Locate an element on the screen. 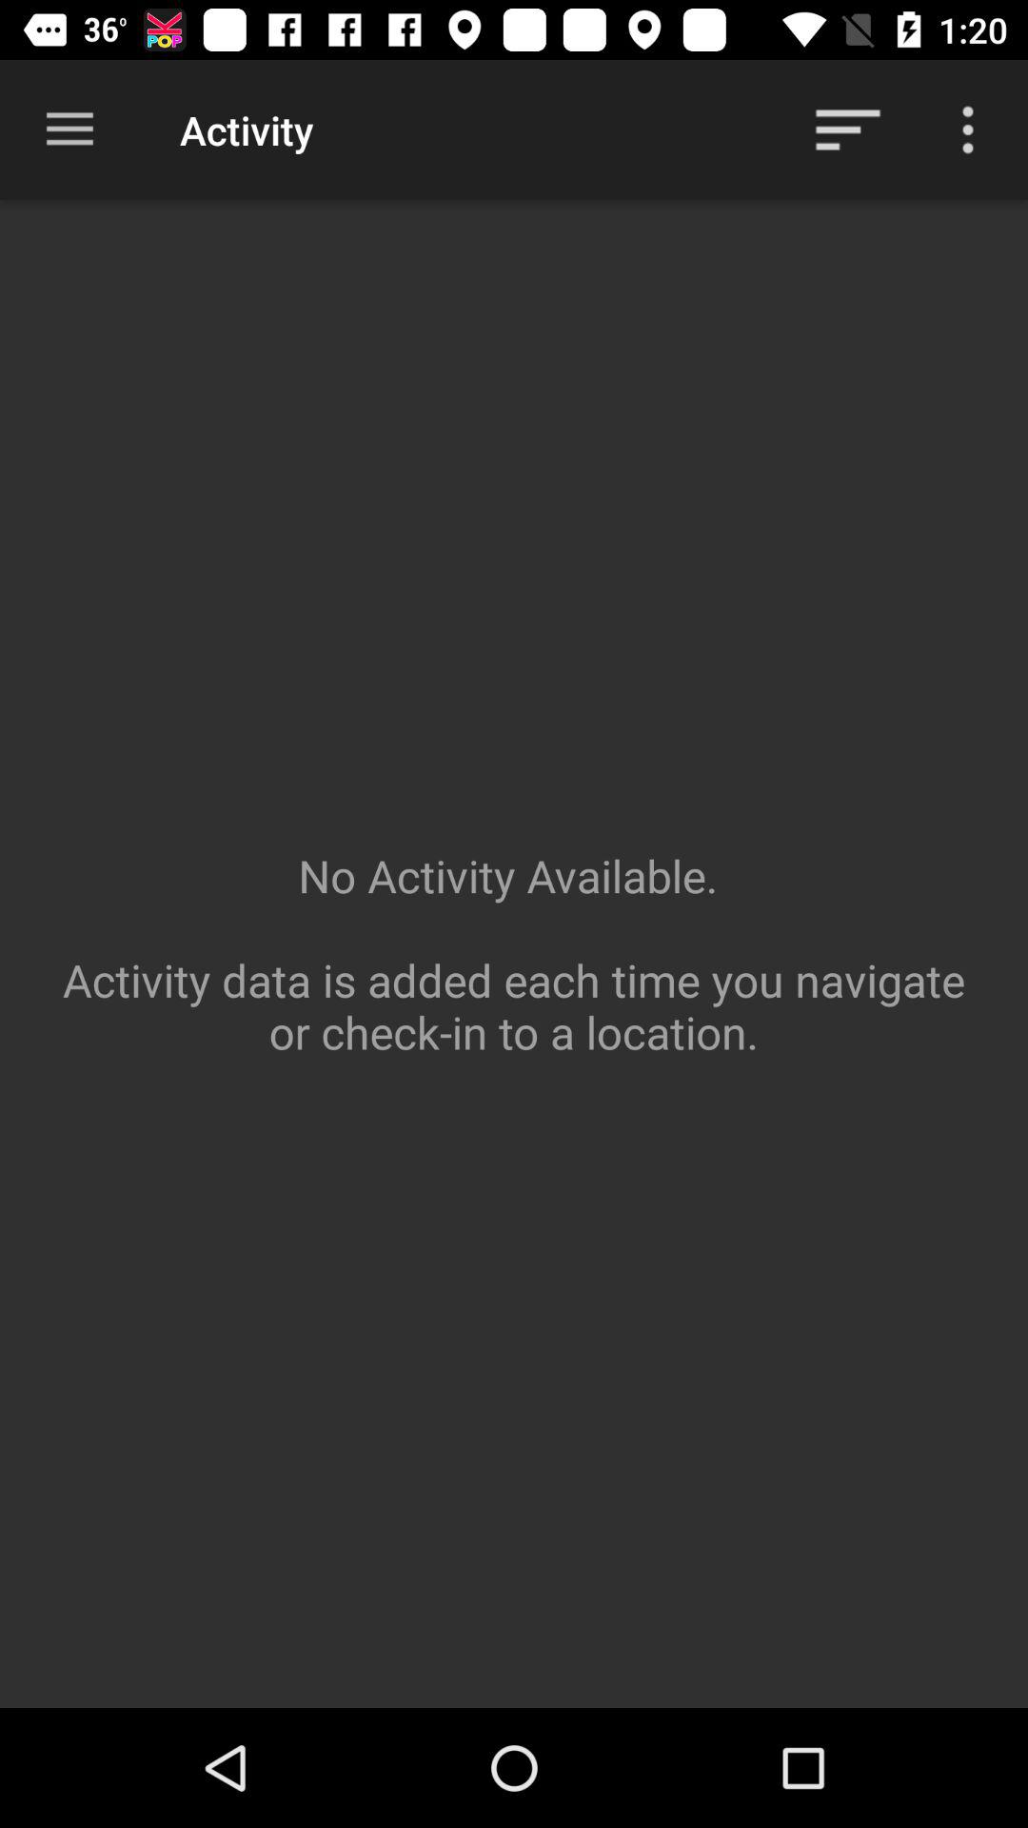 This screenshot has width=1028, height=1828. turn on the icon next to the activity item is located at coordinates (847, 129).